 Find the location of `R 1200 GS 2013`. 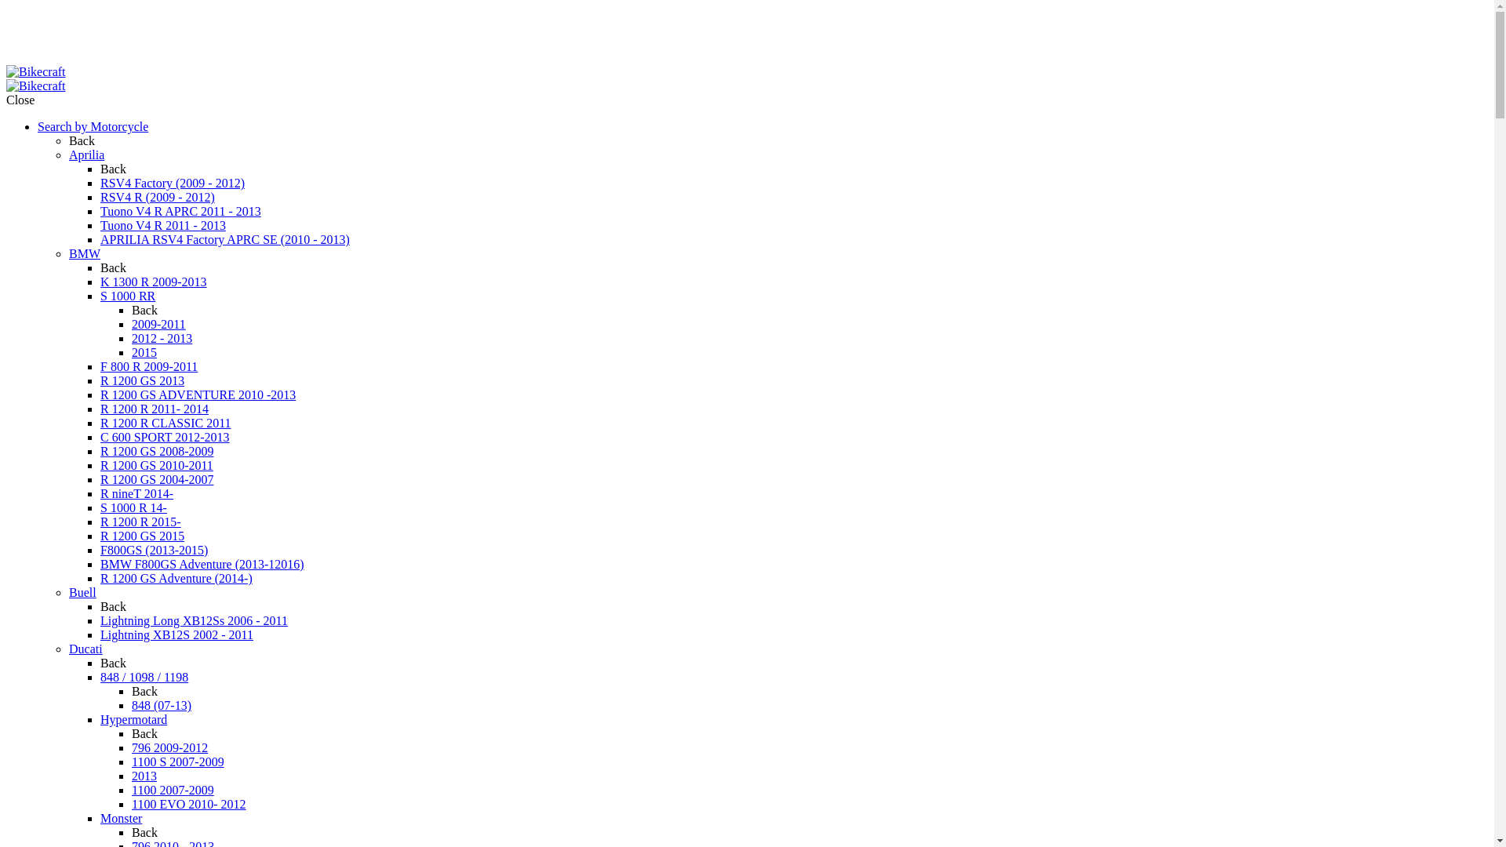

R 1200 GS 2013 is located at coordinates (143, 381).